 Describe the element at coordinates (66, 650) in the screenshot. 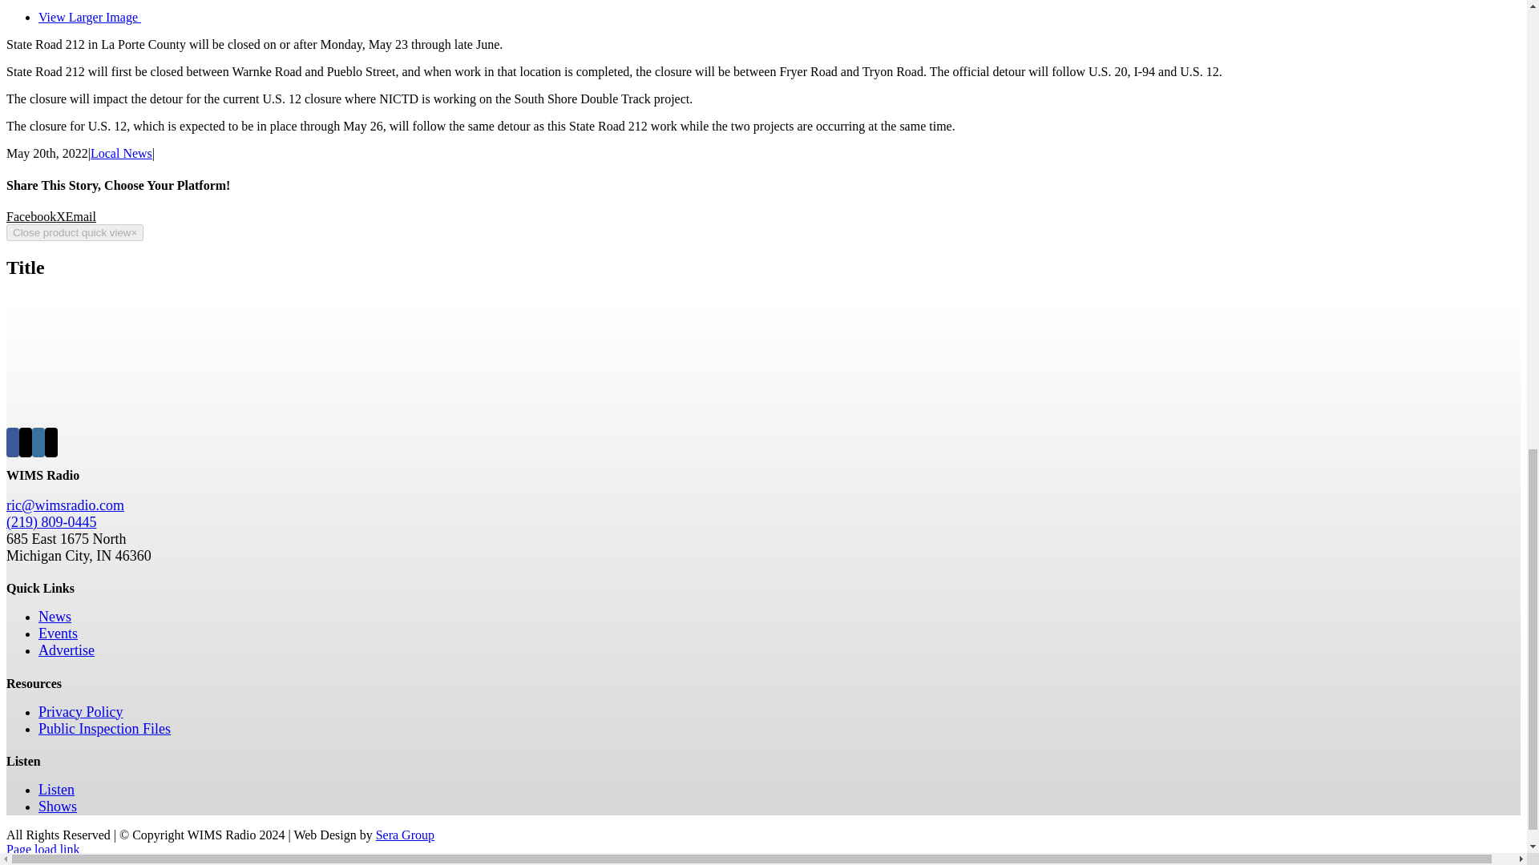

I see `Advertise` at that location.